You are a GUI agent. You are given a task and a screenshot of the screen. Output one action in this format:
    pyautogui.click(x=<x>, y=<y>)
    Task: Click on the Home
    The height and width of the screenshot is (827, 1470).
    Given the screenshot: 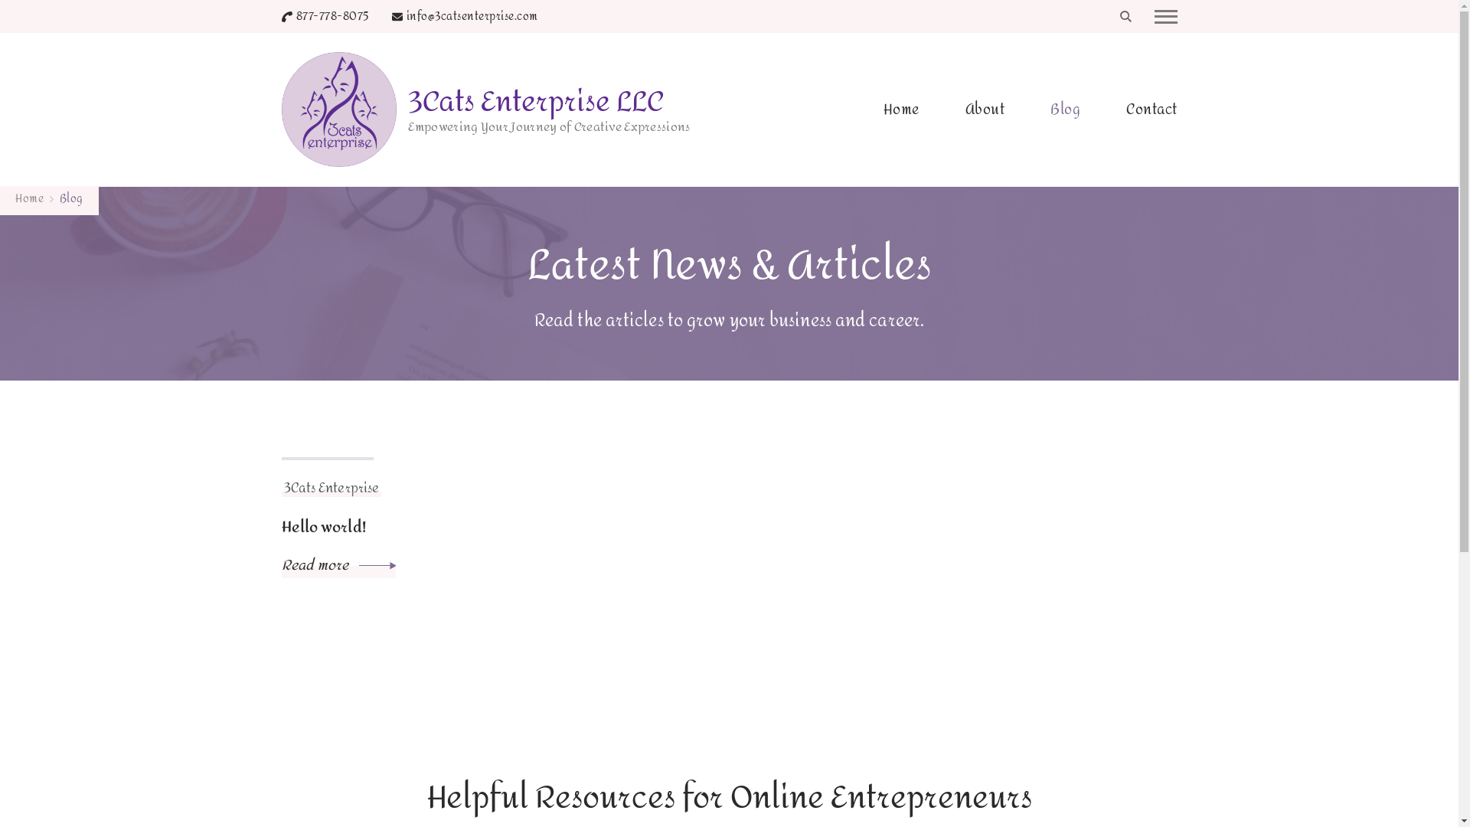 What is the action you would take?
    pyautogui.click(x=29, y=199)
    